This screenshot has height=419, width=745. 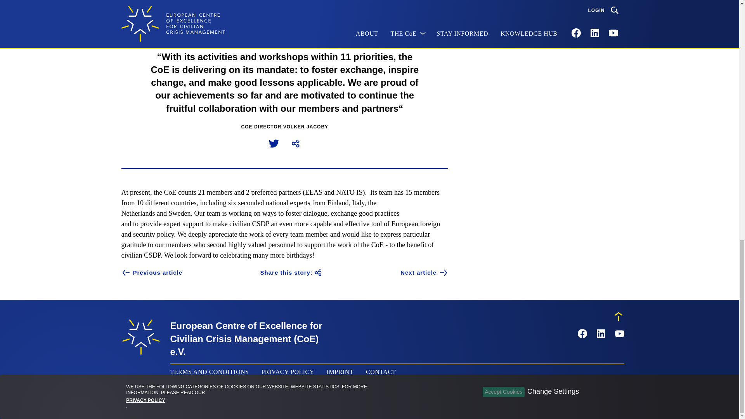 What do you see at coordinates (244, 6) in the screenshot?
I see `EAPTC 2021 conference.` at bounding box center [244, 6].